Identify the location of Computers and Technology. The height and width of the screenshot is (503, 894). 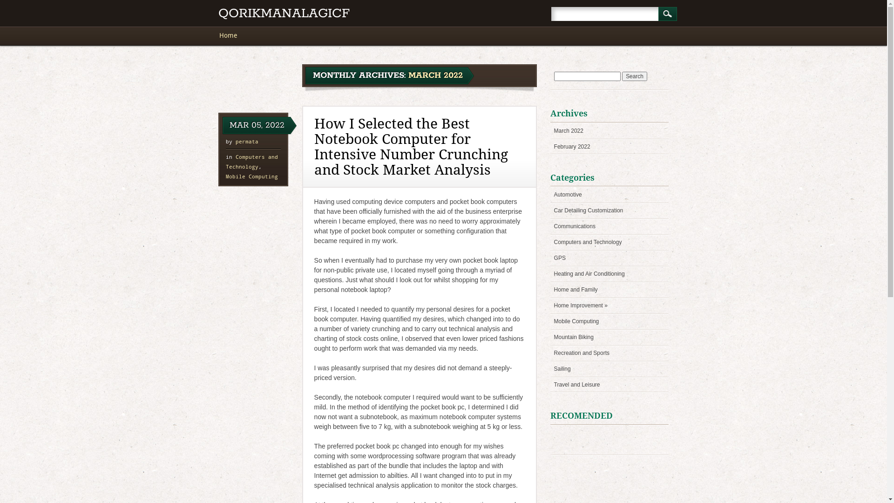
(588, 242).